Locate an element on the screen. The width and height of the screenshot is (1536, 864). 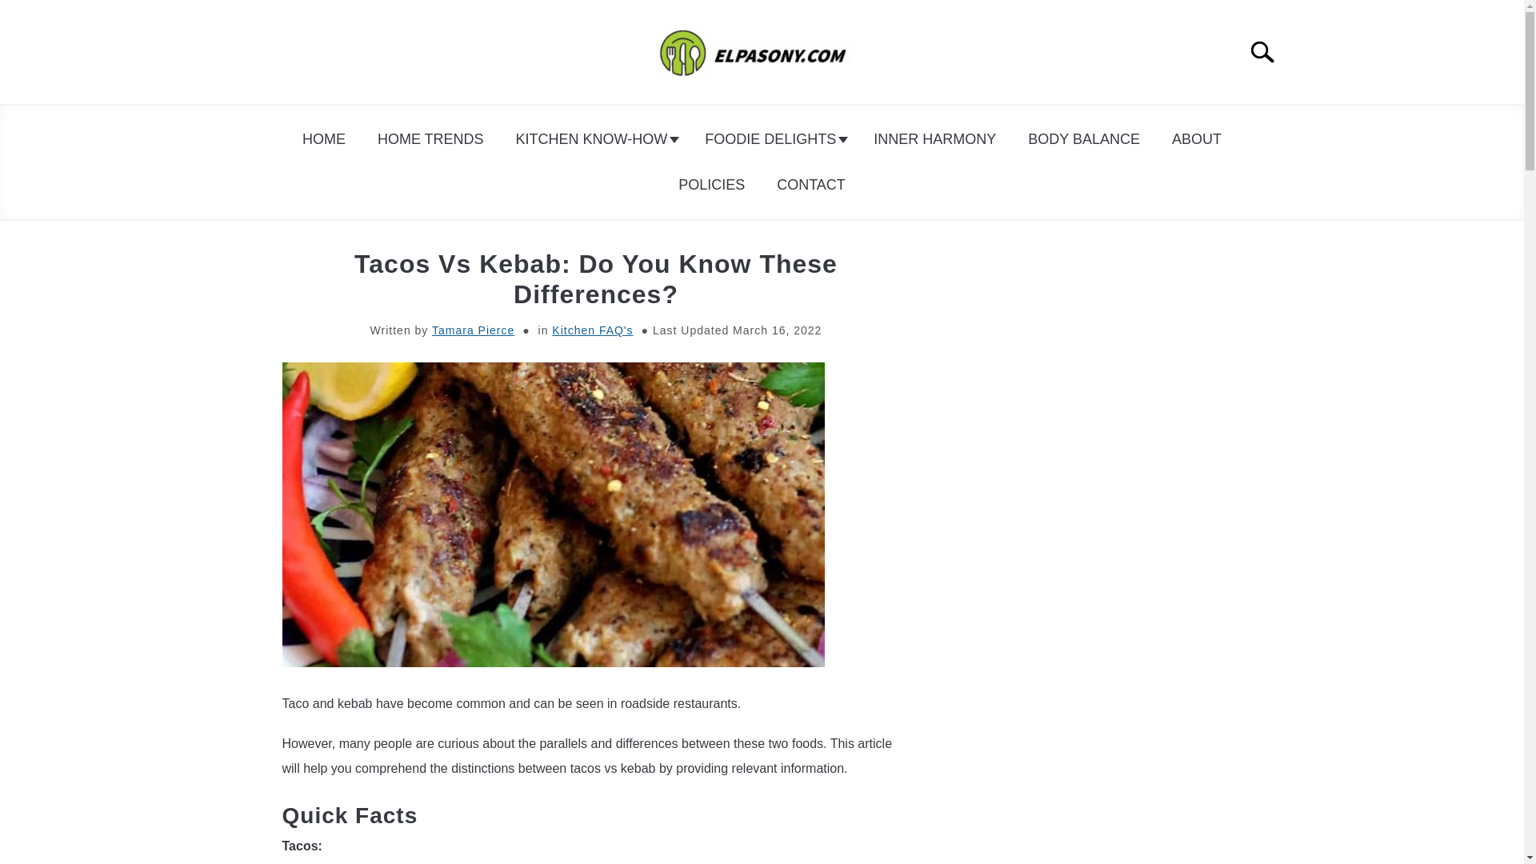
CONTACT is located at coordinates (811, 185).